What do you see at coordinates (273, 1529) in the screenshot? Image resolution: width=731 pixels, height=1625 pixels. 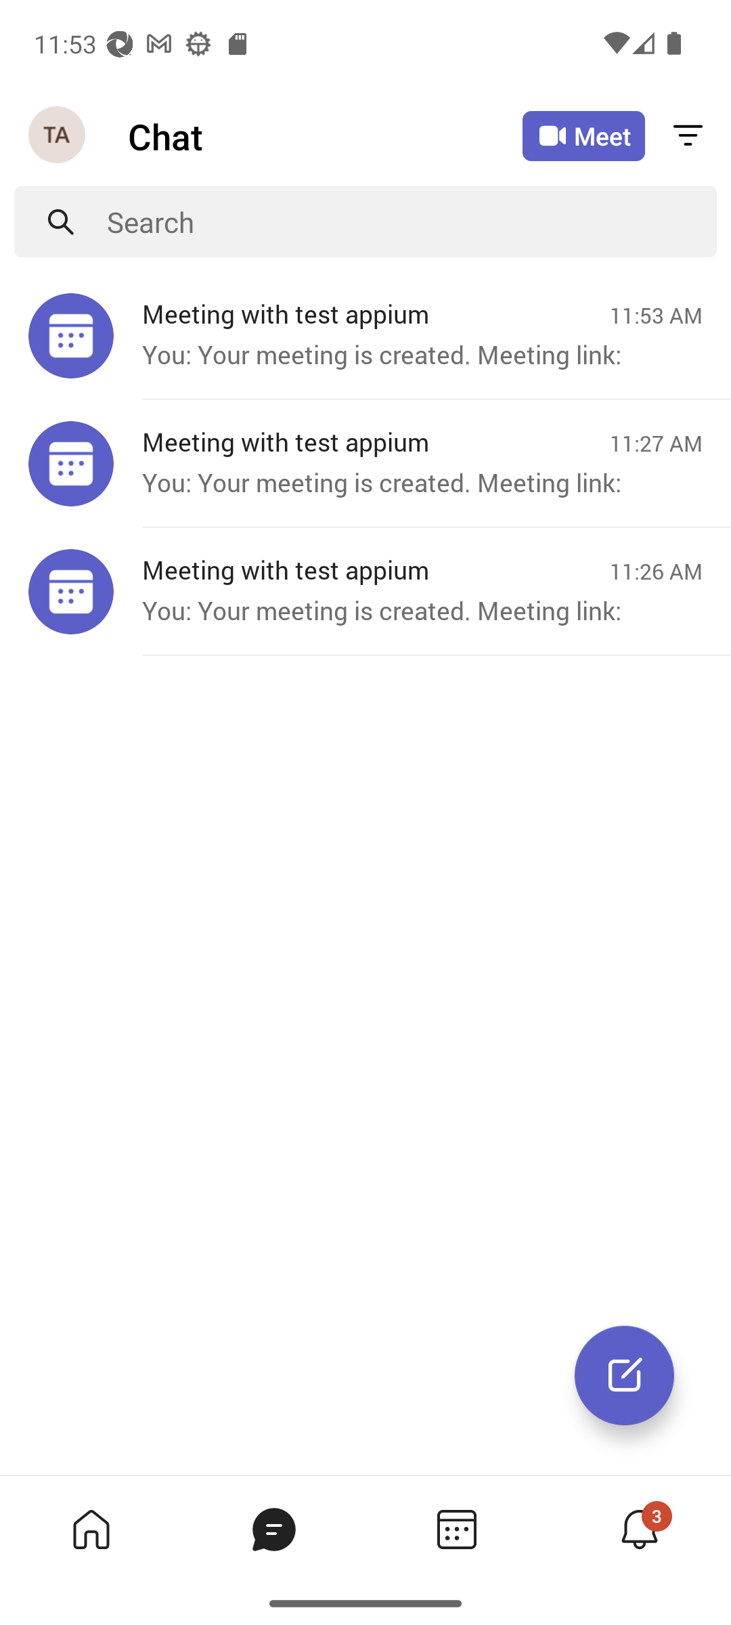 I see `Chat tab, 2 of 4` at bounding box center [273, 1529].